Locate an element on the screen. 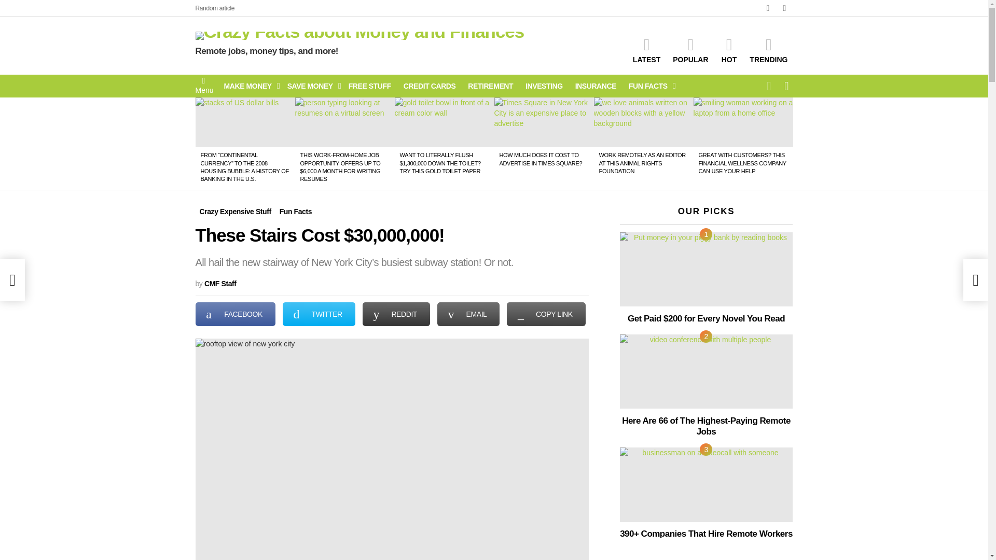 The height and width of the screenshot is (560, 996). Share on Reddit is located at coordinates (396, 314).